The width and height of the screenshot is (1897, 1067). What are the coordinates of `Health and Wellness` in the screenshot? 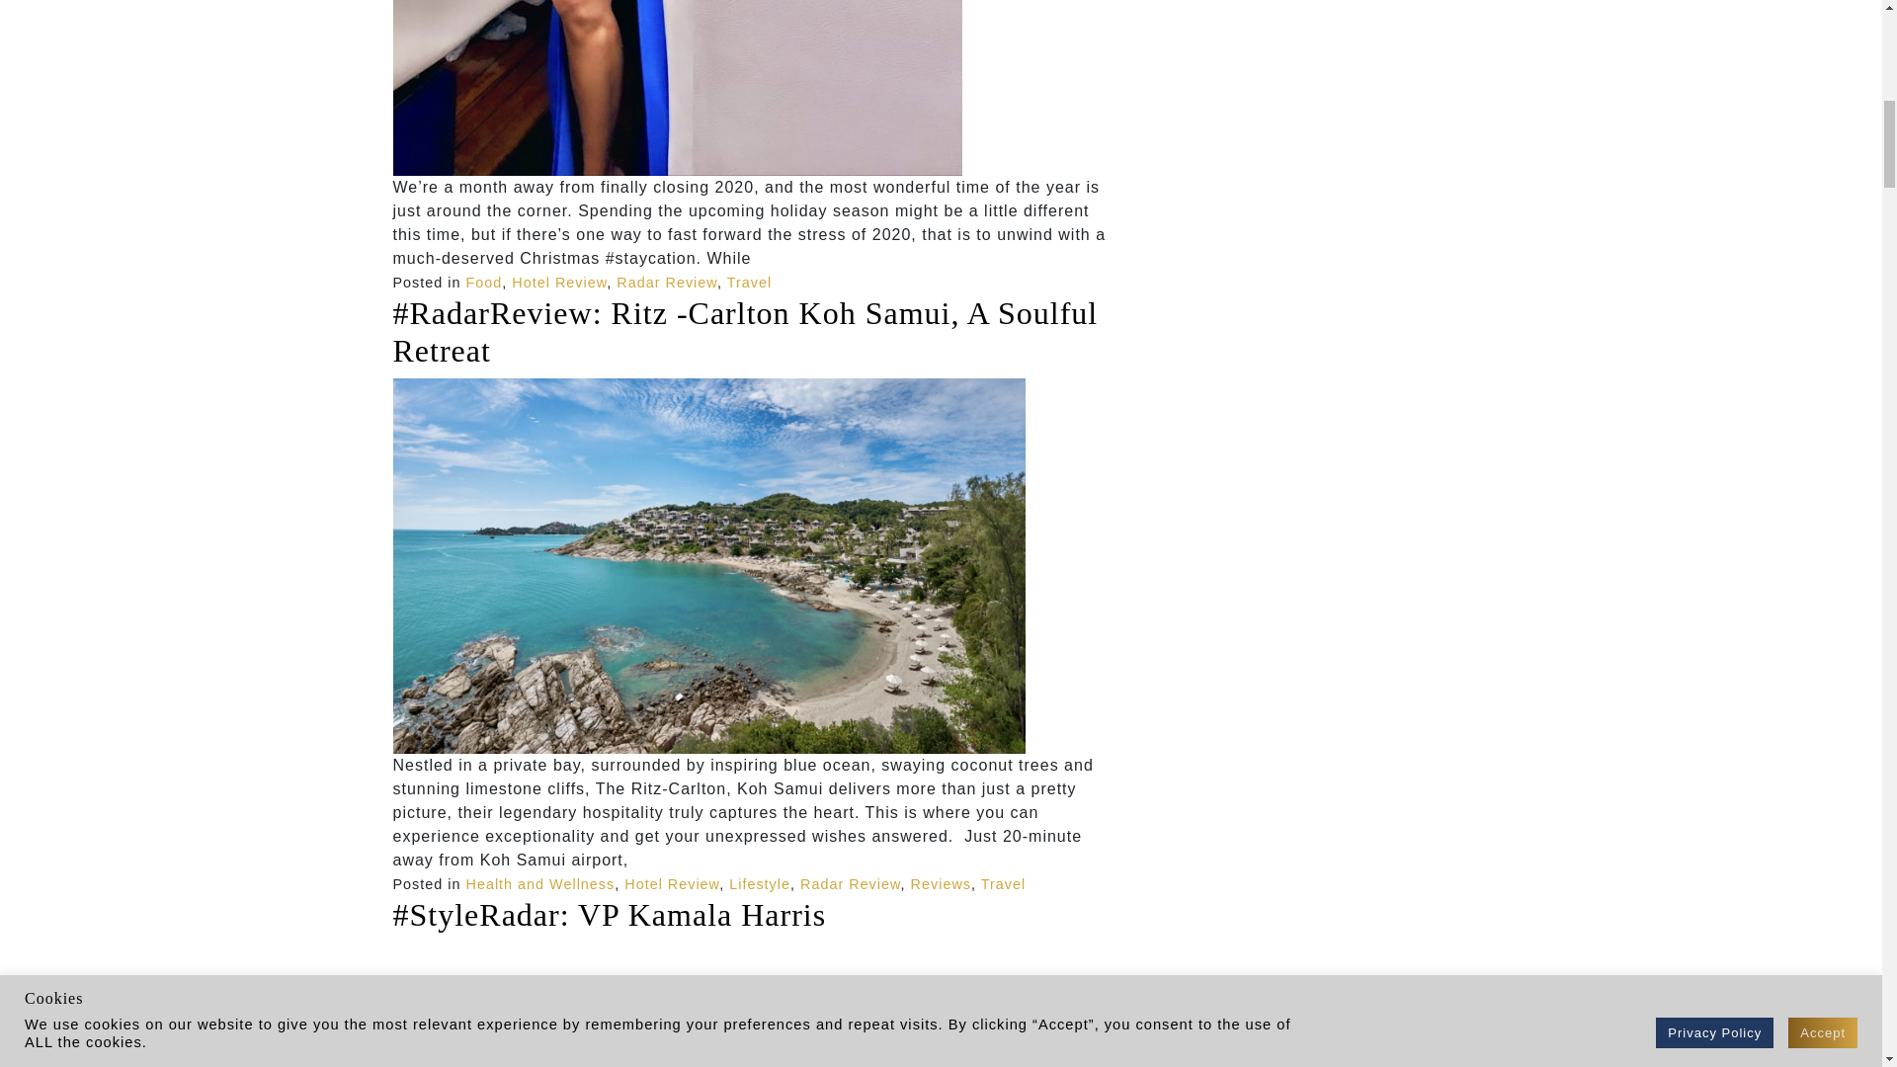 It's located at (540, 883).